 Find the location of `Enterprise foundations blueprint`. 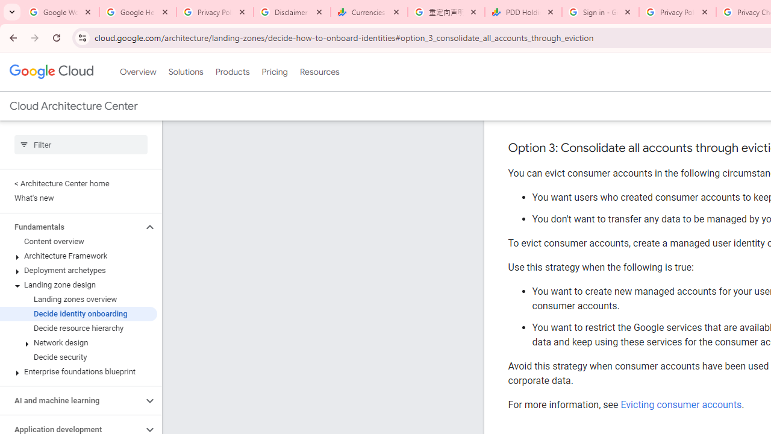

Enterprise foundations blueprint is located at coordinates (78, 371).